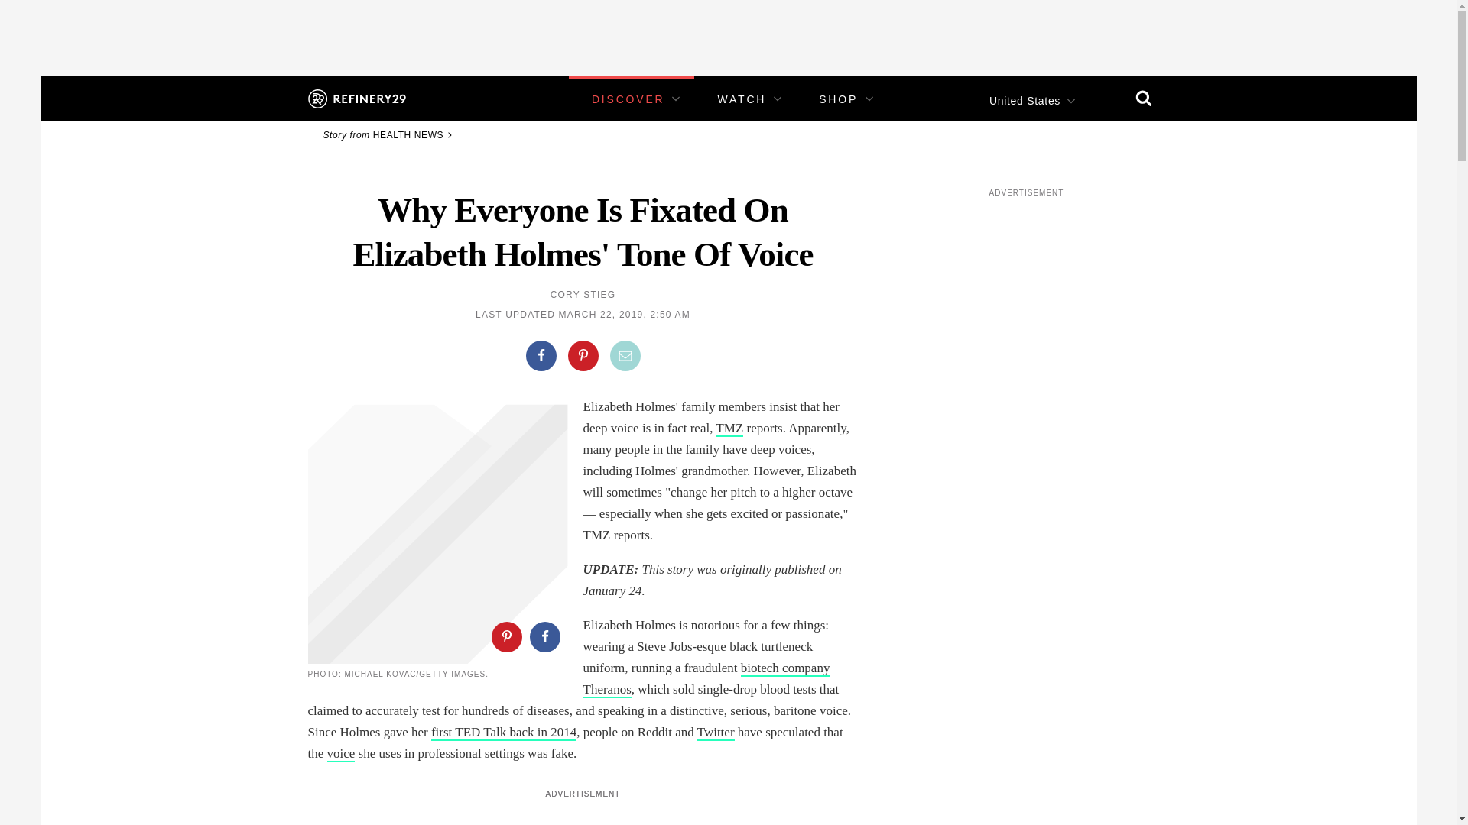 The image size is (1468, 825). I want to click on SHOP, so click(838, 99).